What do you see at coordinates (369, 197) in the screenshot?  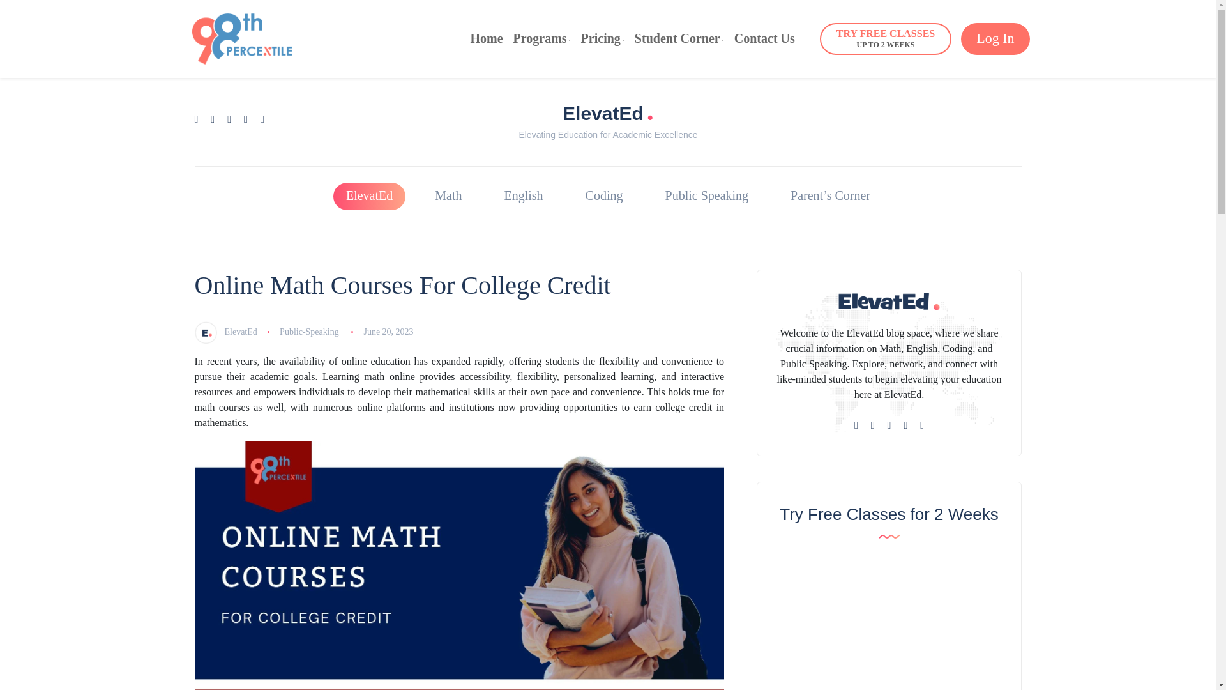 I see `Log In` at bounding box center [369, 197].